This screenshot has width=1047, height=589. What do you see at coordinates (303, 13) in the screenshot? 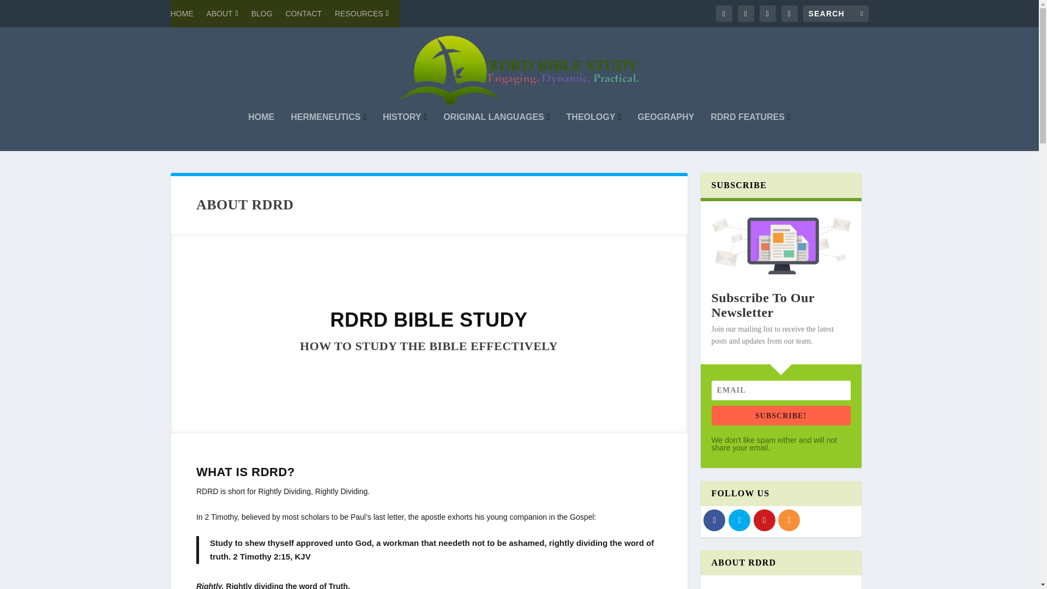
I see `CONTACT` at bounding box center [303, 13].